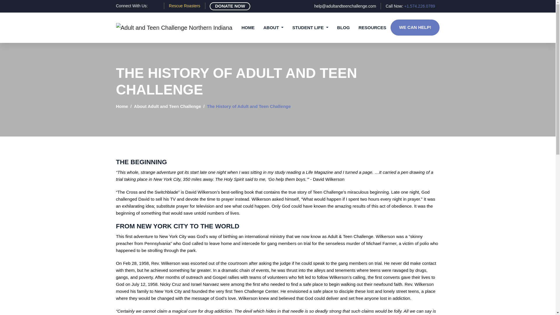 This screenshot has width=560, height=315. I want to click on WE CAN HELP!, so click(415, 27).